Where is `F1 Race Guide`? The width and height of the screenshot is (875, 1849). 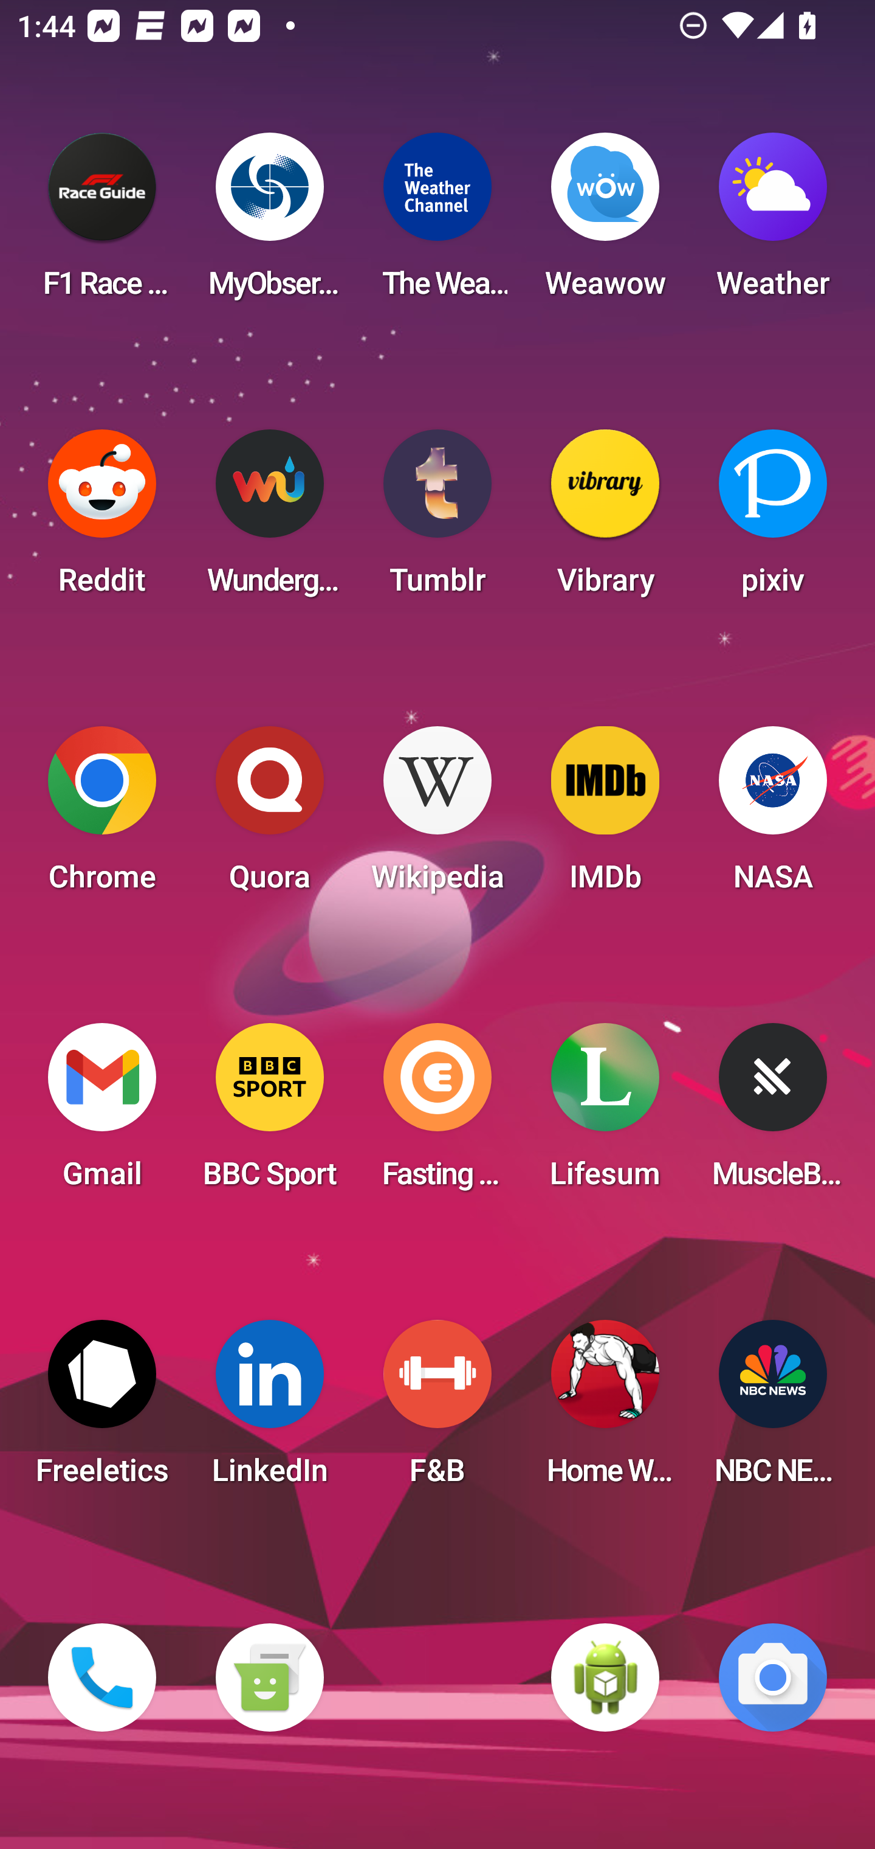
F1 Race Guide is located at coordinates (102, 223).